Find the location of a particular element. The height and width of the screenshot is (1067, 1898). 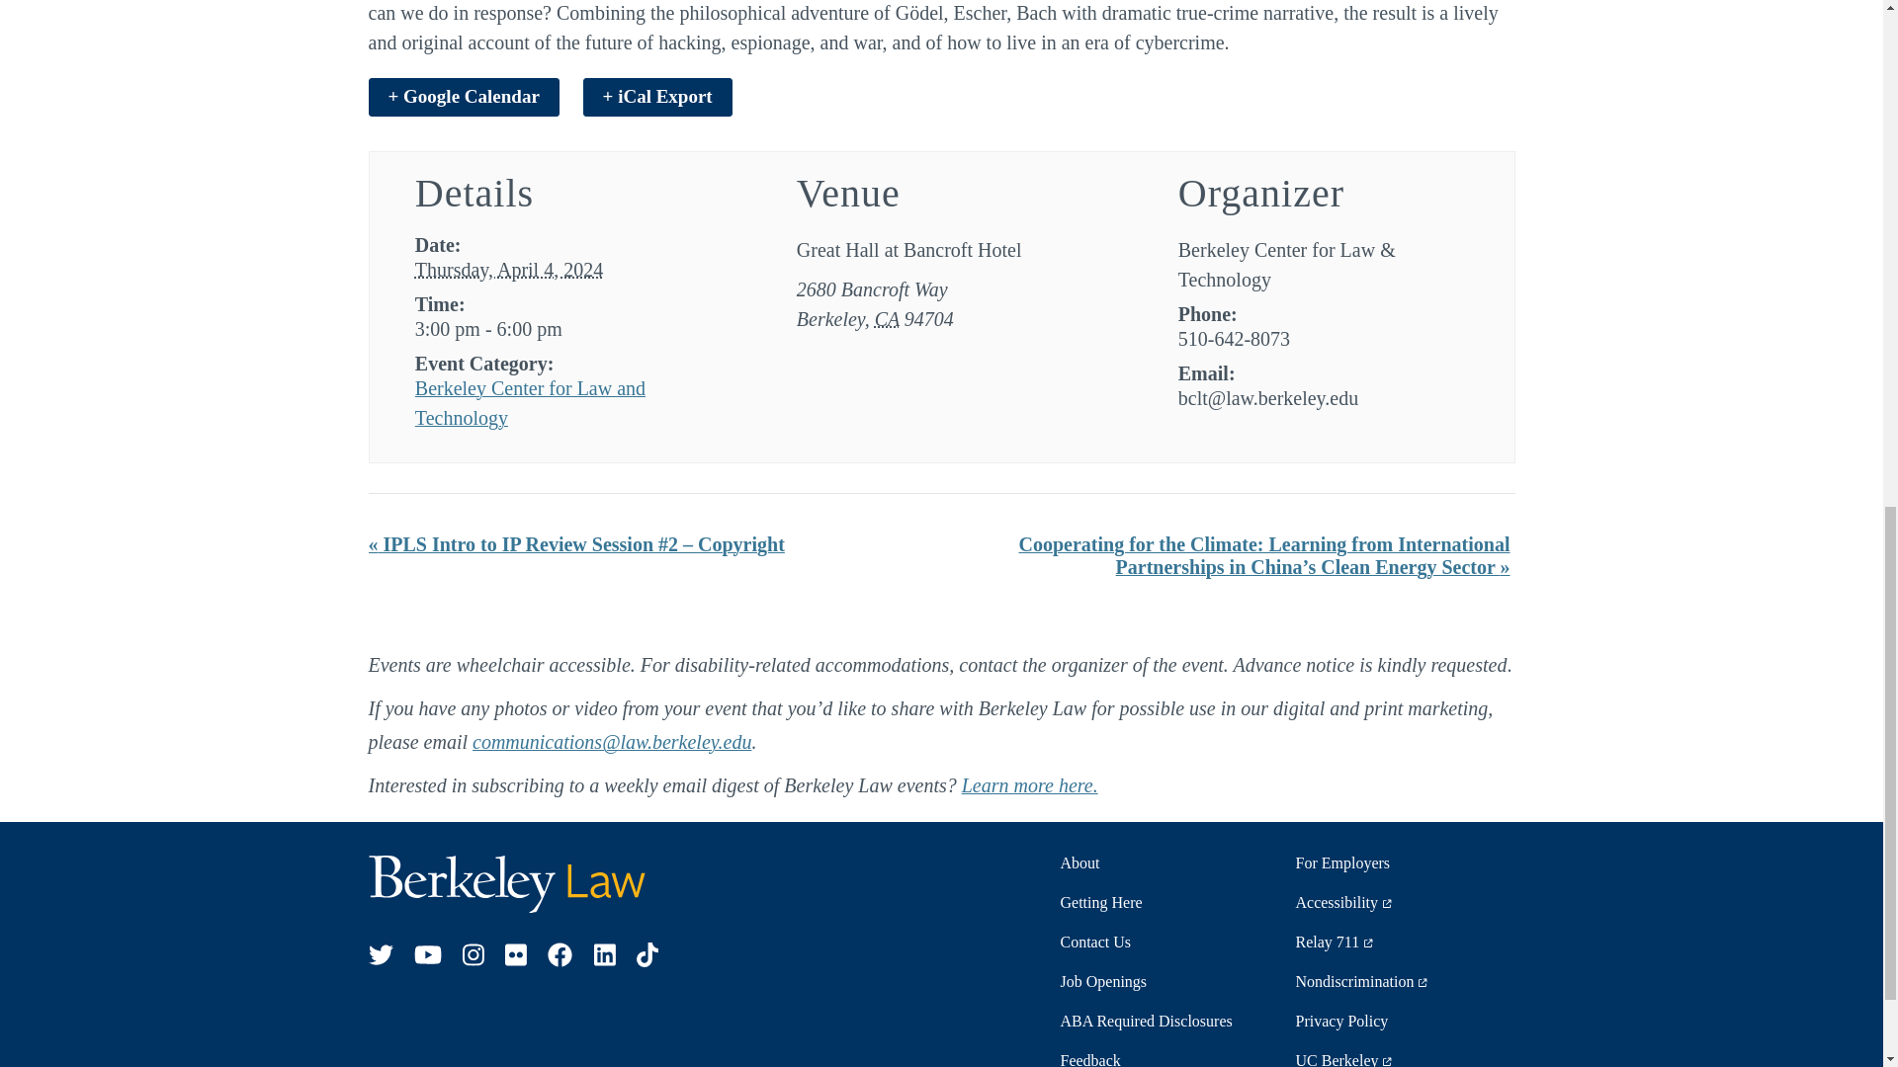

California is located at coordinates (888, 318).